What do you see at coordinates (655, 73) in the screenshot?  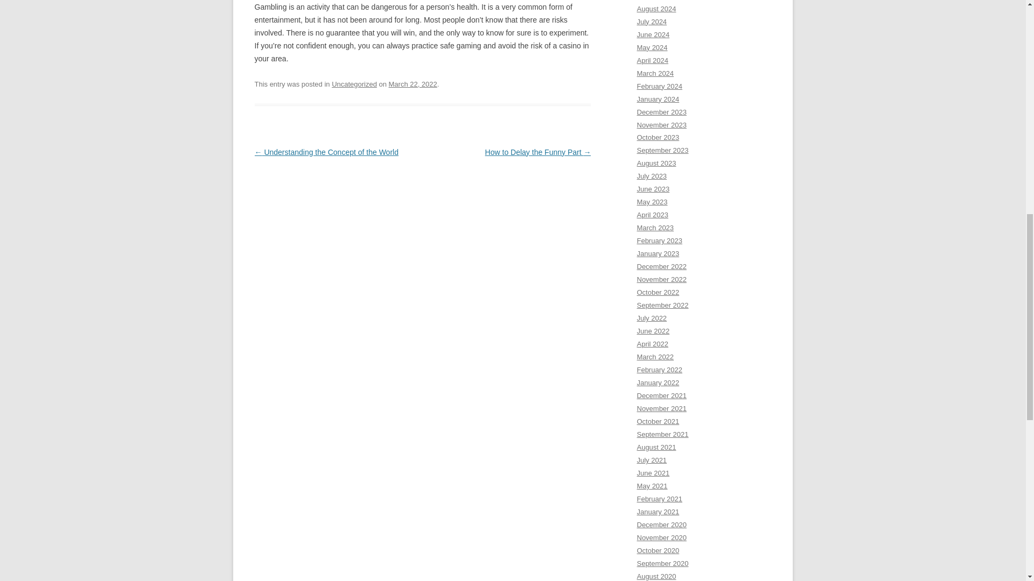 I see `March 2024` at bounding box center [655, 73].